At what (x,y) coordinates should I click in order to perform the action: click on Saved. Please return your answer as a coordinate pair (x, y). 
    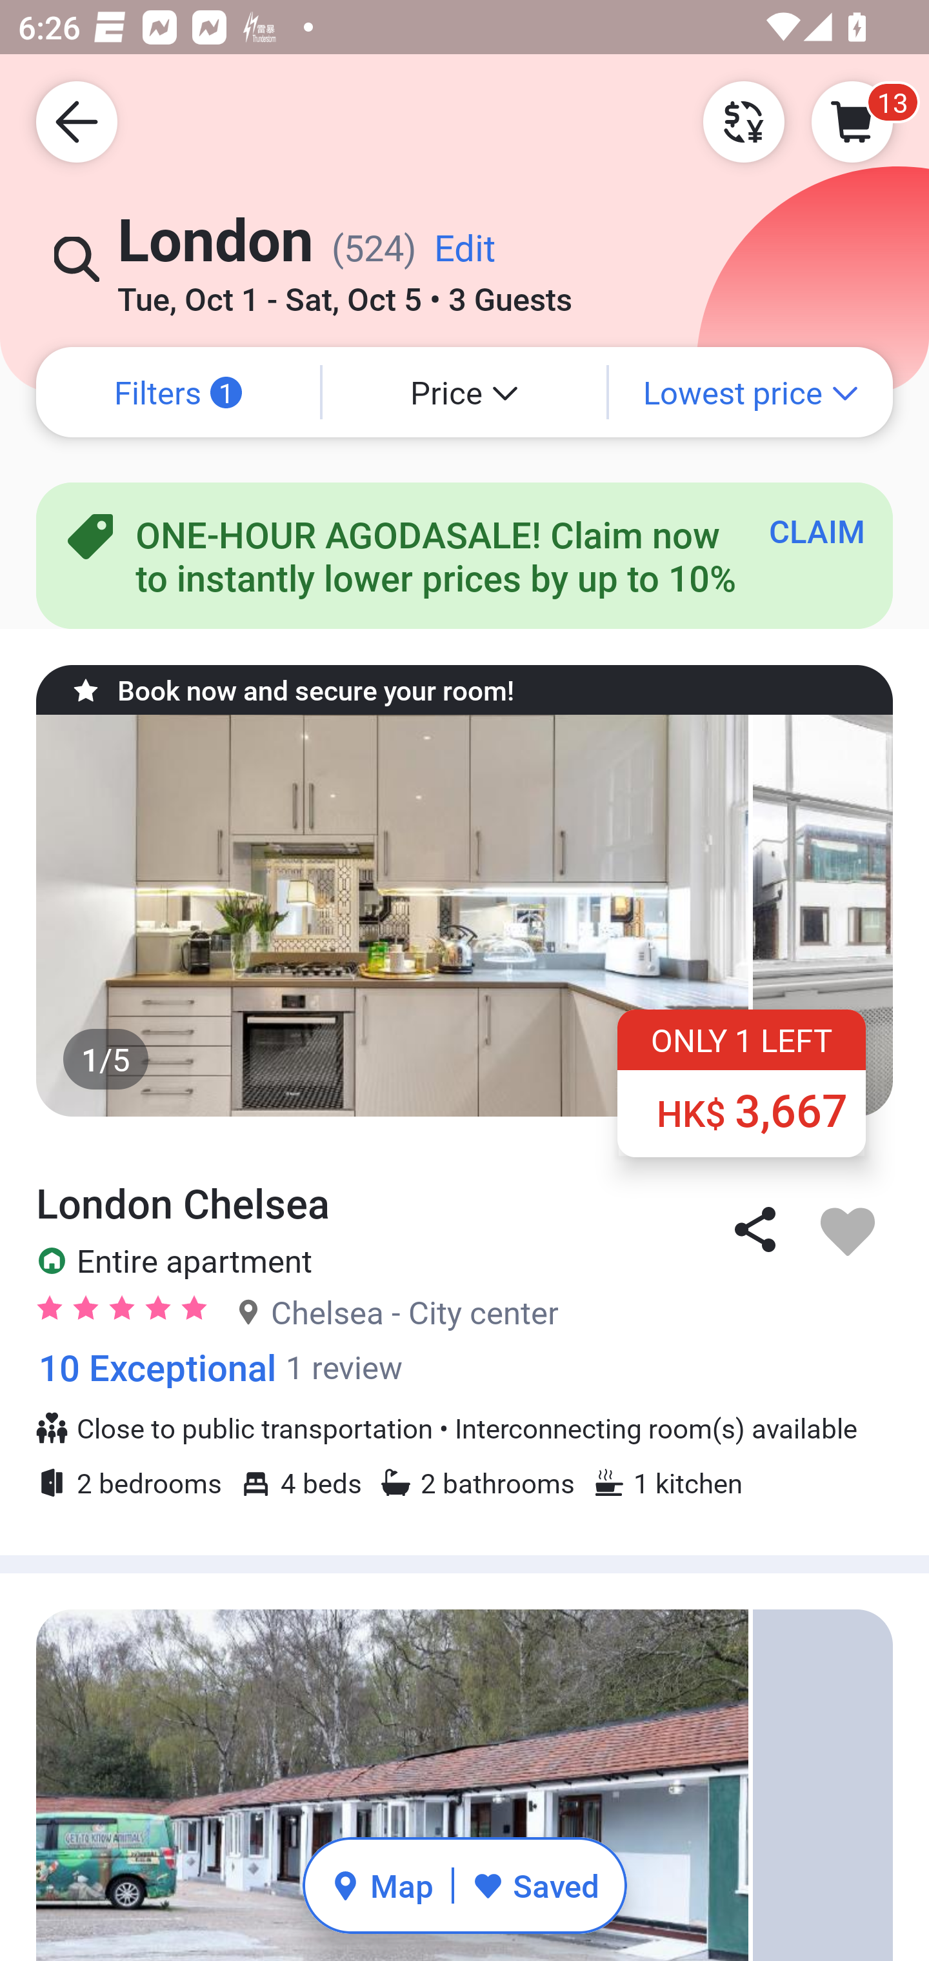
    Looking at the image, I should click on (535, 1885).